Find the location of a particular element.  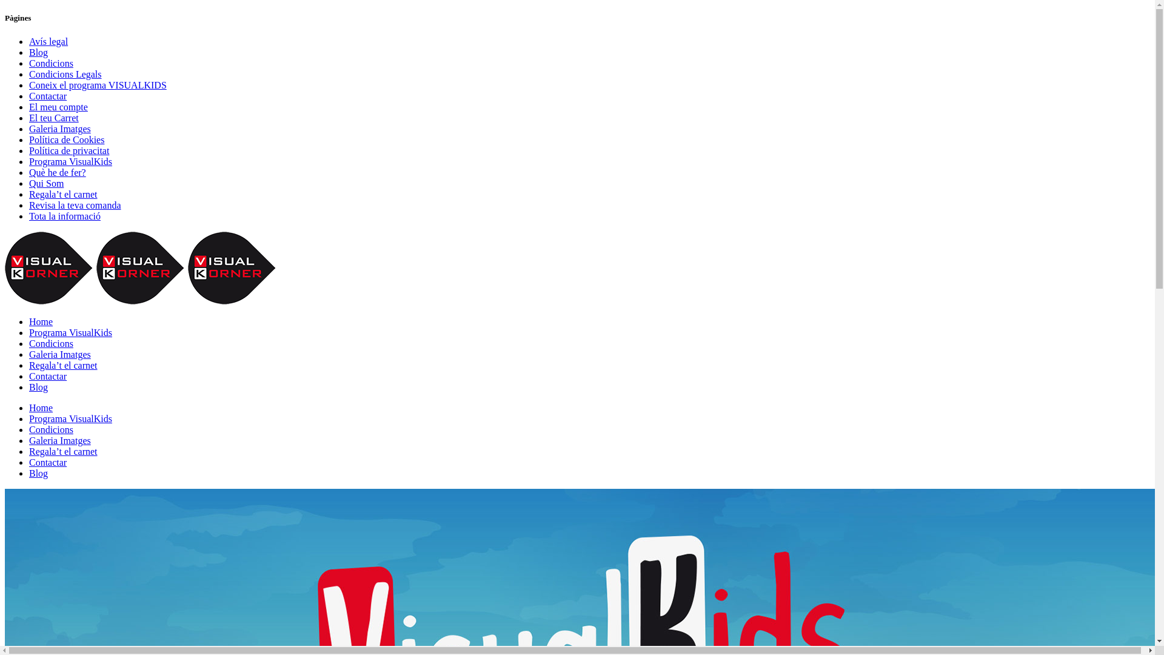

Contactar is located at coordinates (48, 376).